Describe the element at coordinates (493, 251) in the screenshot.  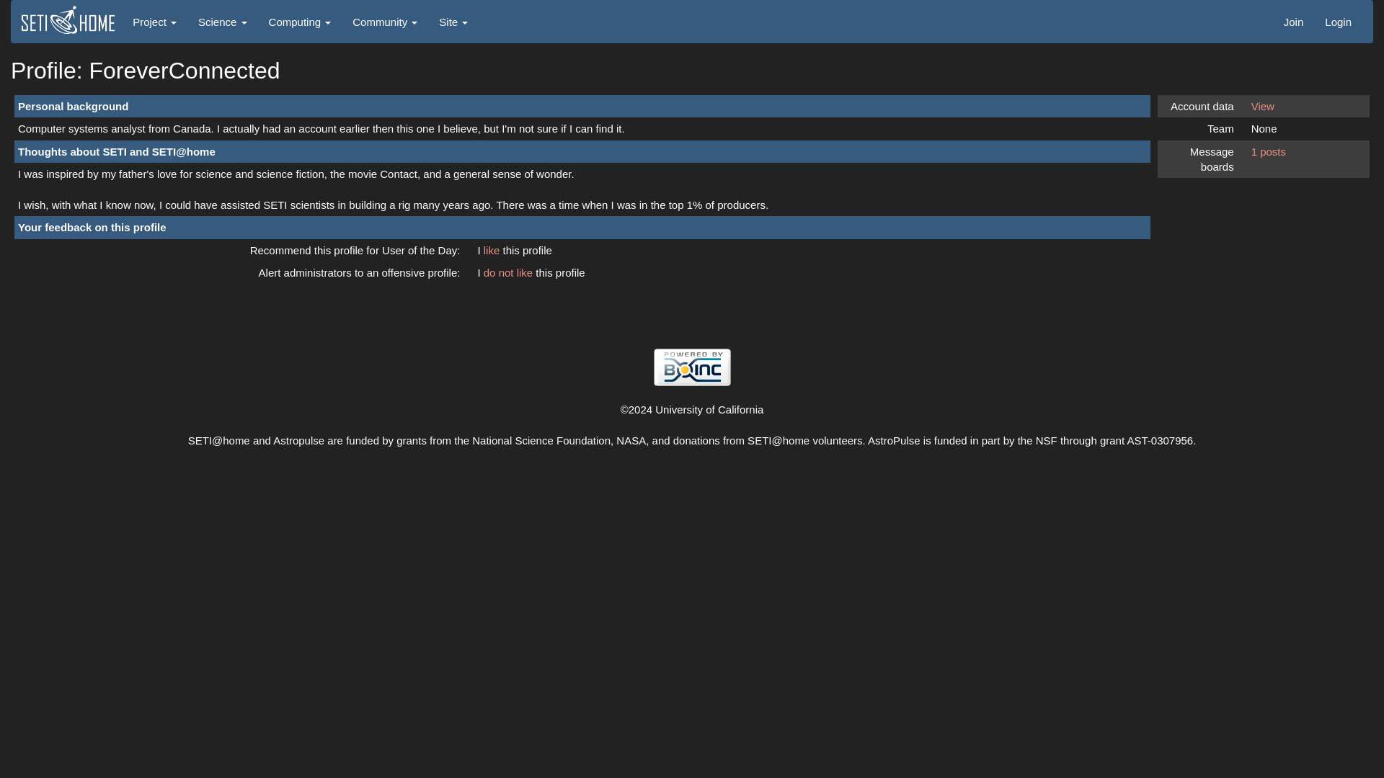
I see `like` at that location.